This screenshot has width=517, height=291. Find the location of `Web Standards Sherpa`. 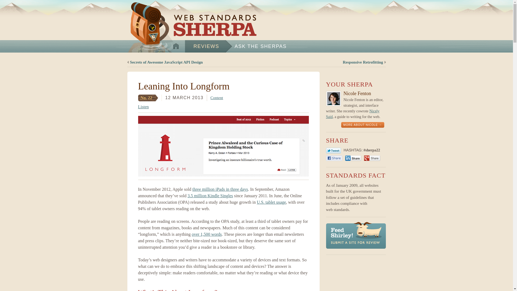

Web Standards Sherpa is located at coordinates (191, 30).